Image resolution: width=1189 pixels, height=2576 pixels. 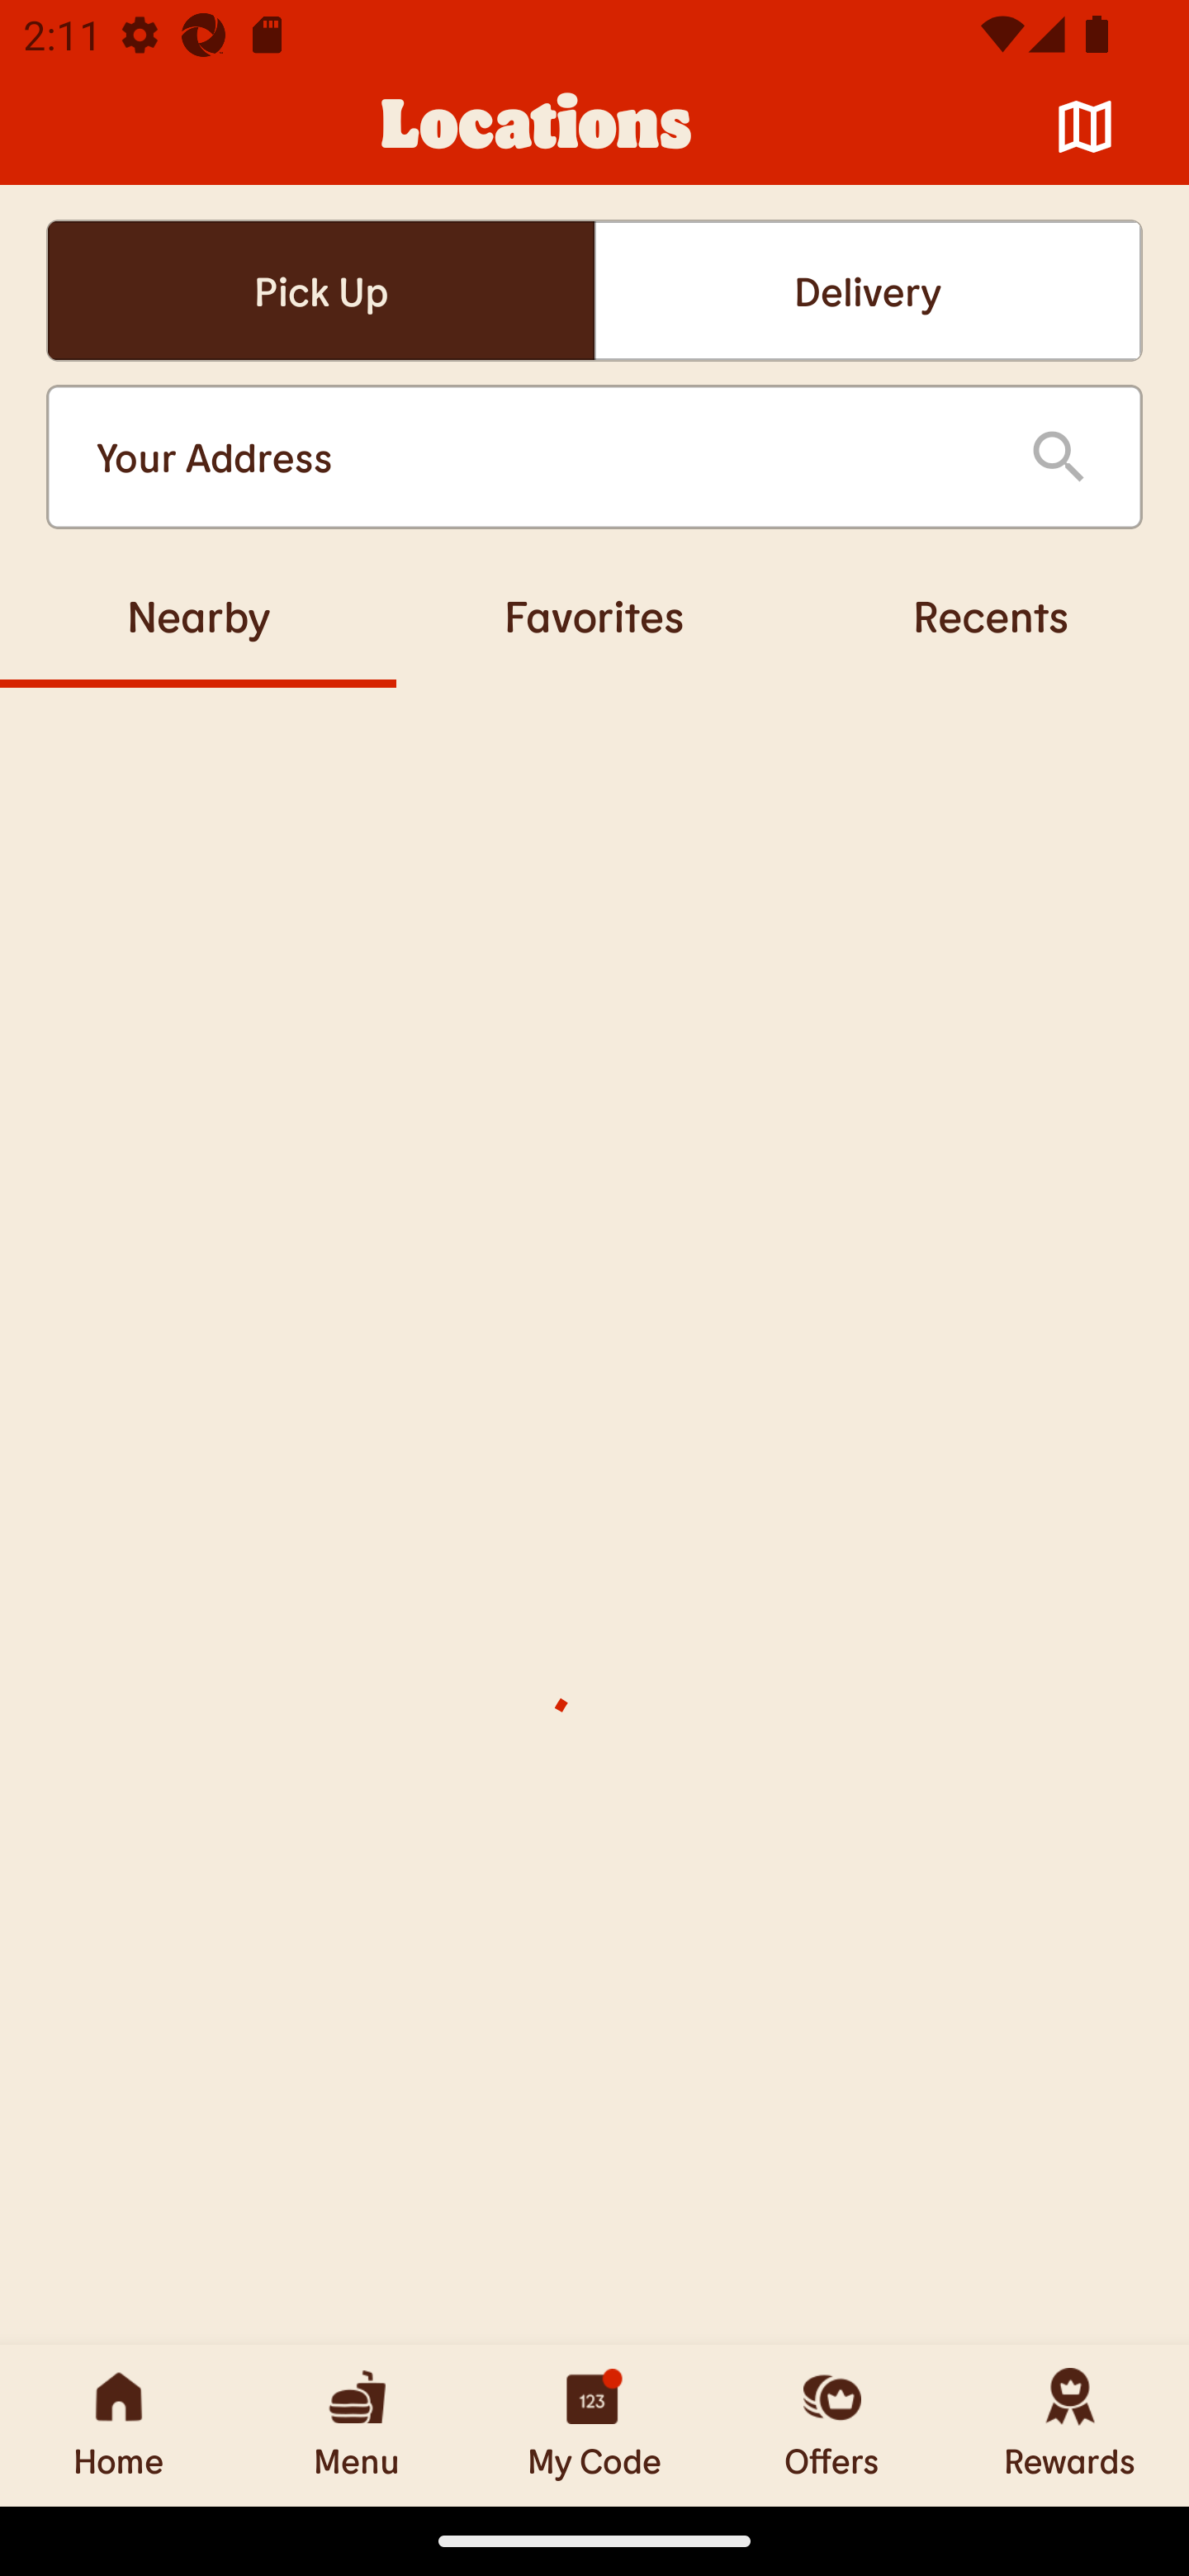 What do you see at coordinates (832, 2425) in the screenshot?
I see `Offers` at bounding box center [832, 2425].